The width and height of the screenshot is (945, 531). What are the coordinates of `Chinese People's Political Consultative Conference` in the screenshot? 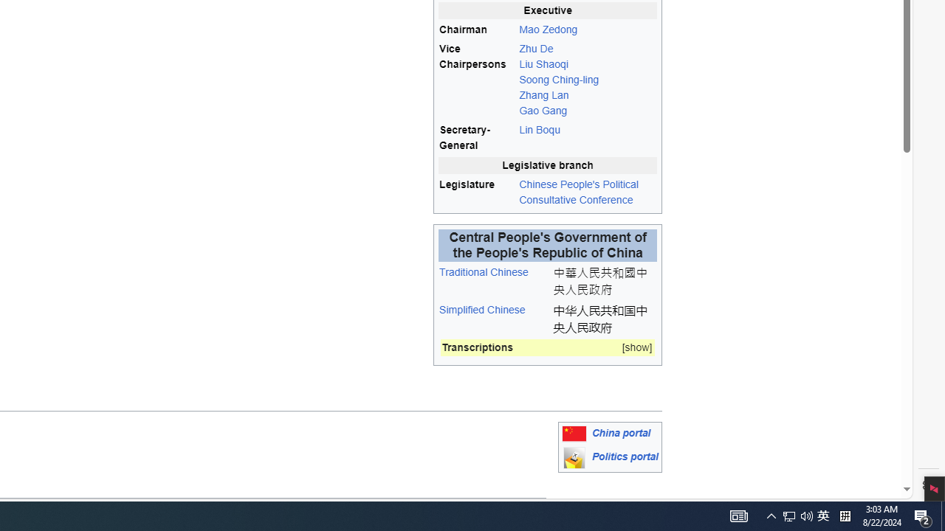 It's located at (579, 192).